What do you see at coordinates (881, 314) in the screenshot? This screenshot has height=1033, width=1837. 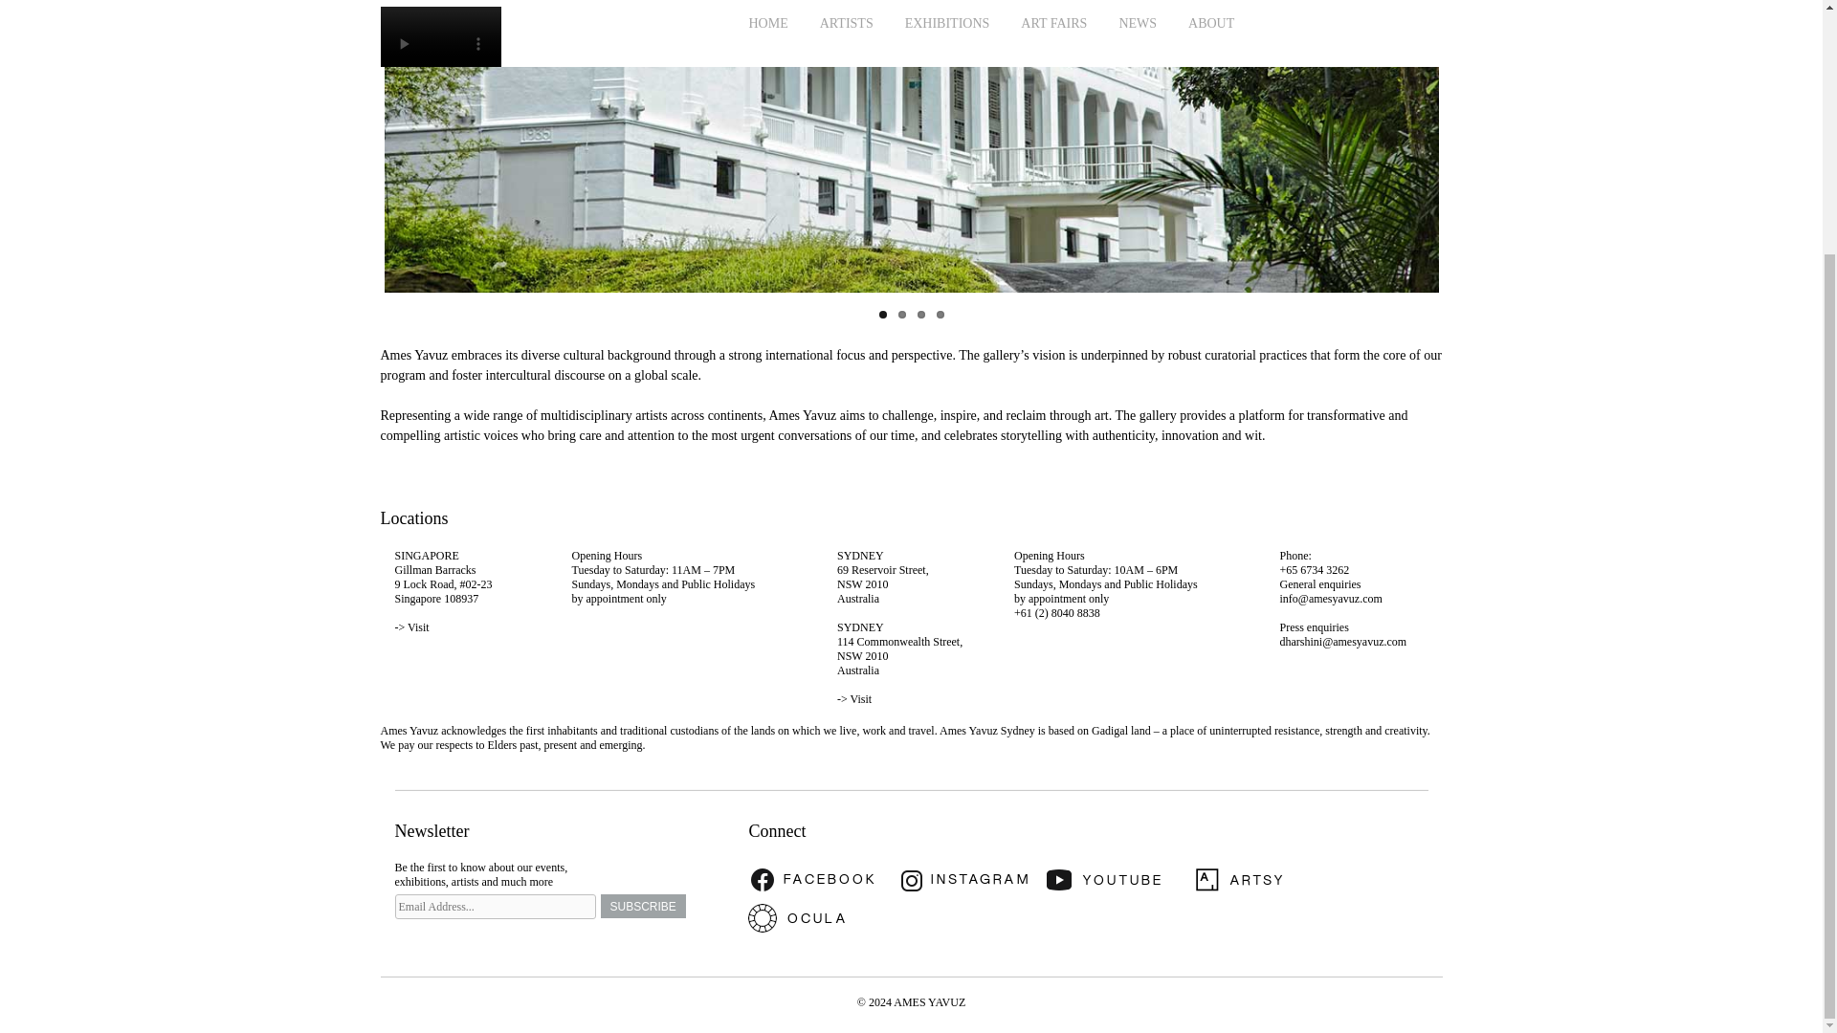 I see `1` at bounding box center [881, 314].